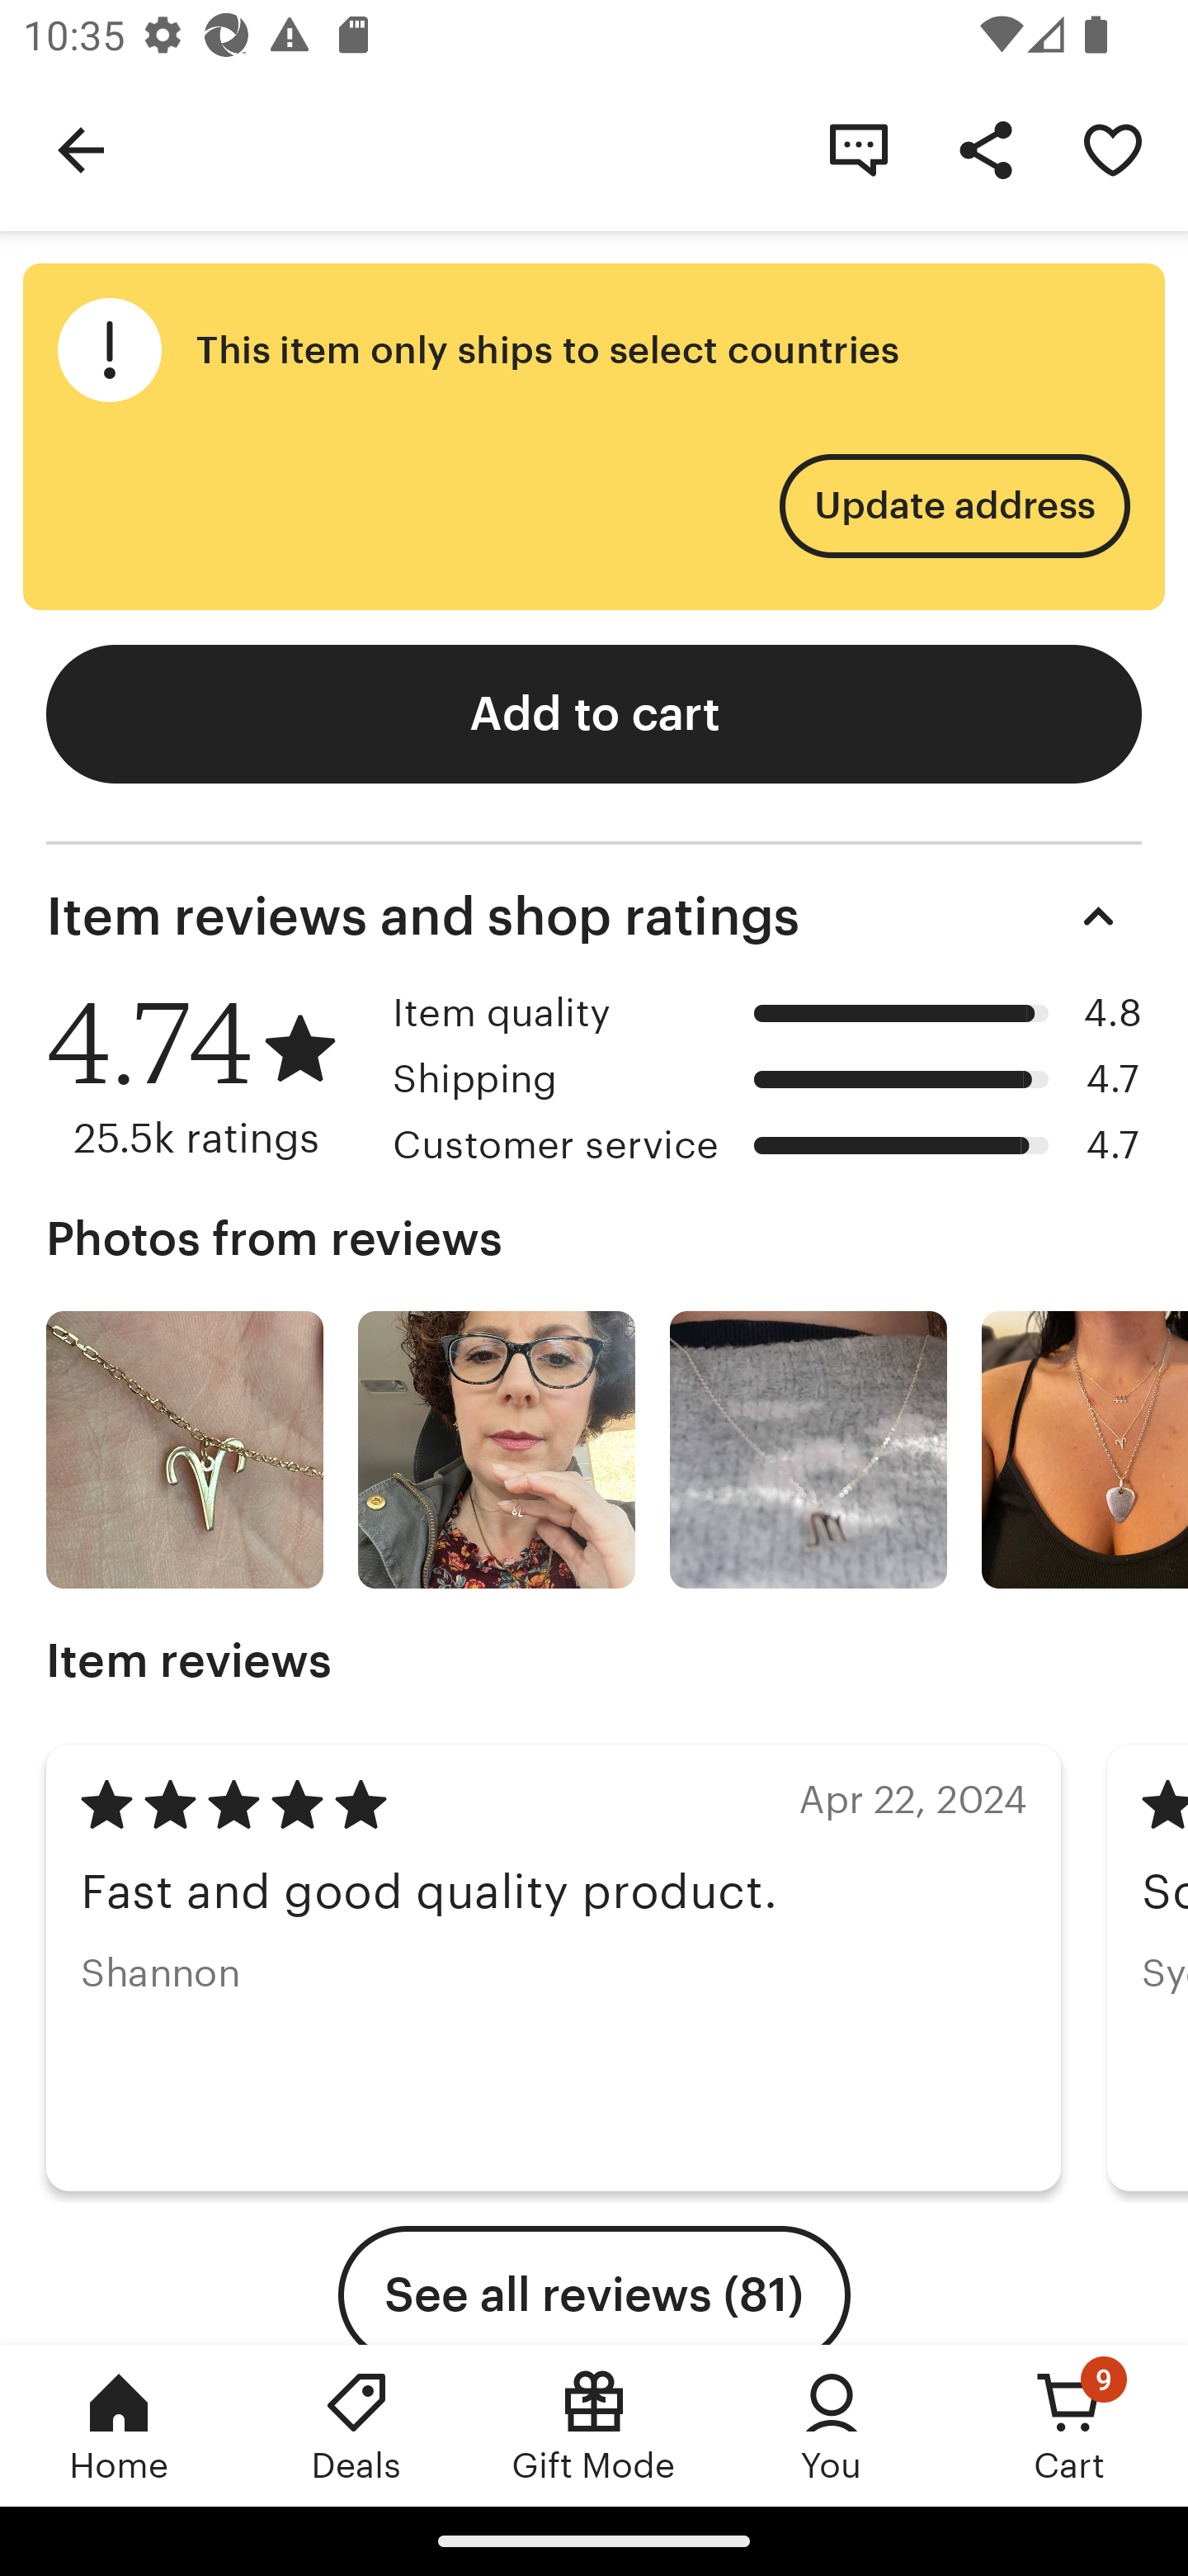 This screenshot has width=1188, height=2576. Describe the element at coordinates (594, 916) in the screenshot. I see `Item reviews and shop ratings` at that location.